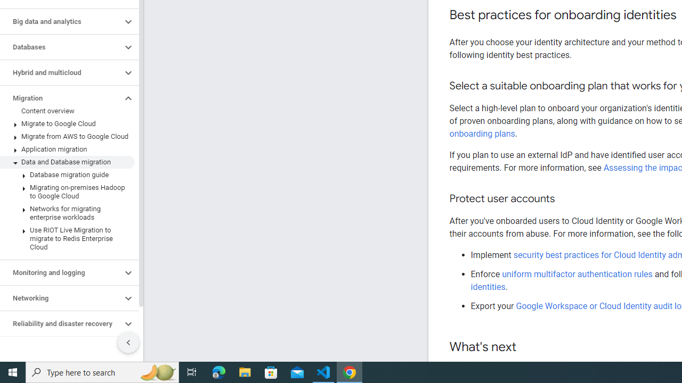  What do you see at coordinates (67, 149) in the screenshot?
I see `Application migration` at bounding box center [67, 149].